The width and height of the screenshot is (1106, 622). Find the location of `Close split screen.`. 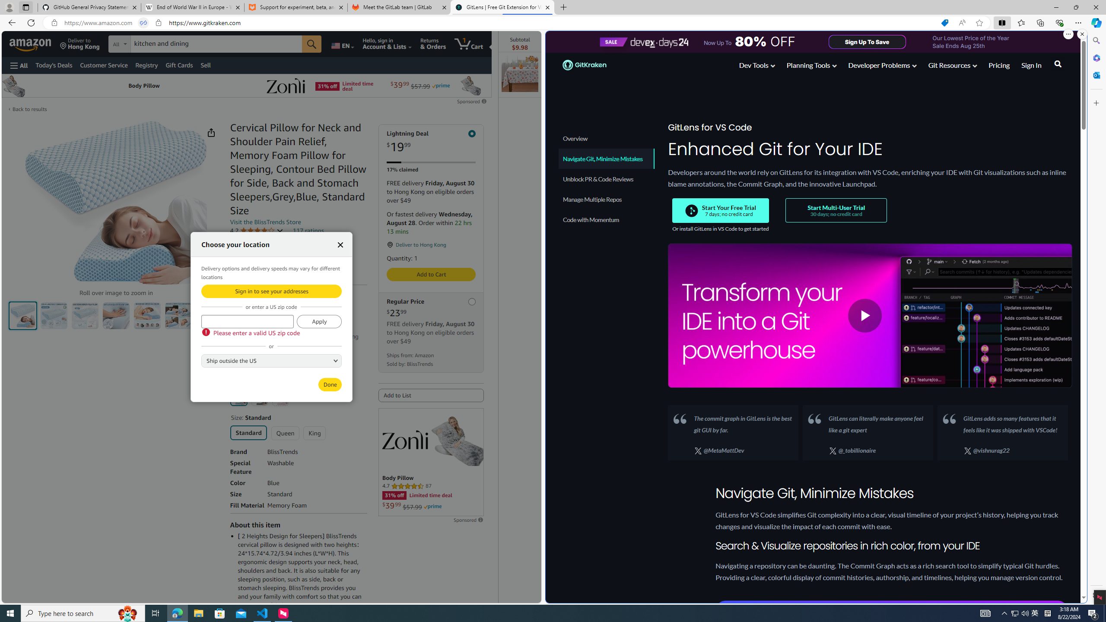

Close split screen. is located at coordinates (1082, 34).